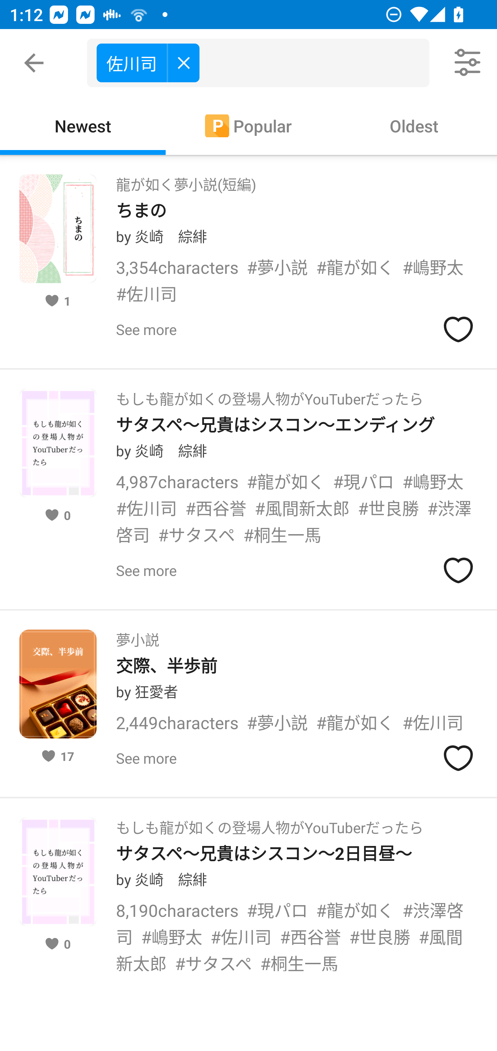 The width and height of the screenshot is (497, 1051). I want to click on Navigate up, so click(34, 63).